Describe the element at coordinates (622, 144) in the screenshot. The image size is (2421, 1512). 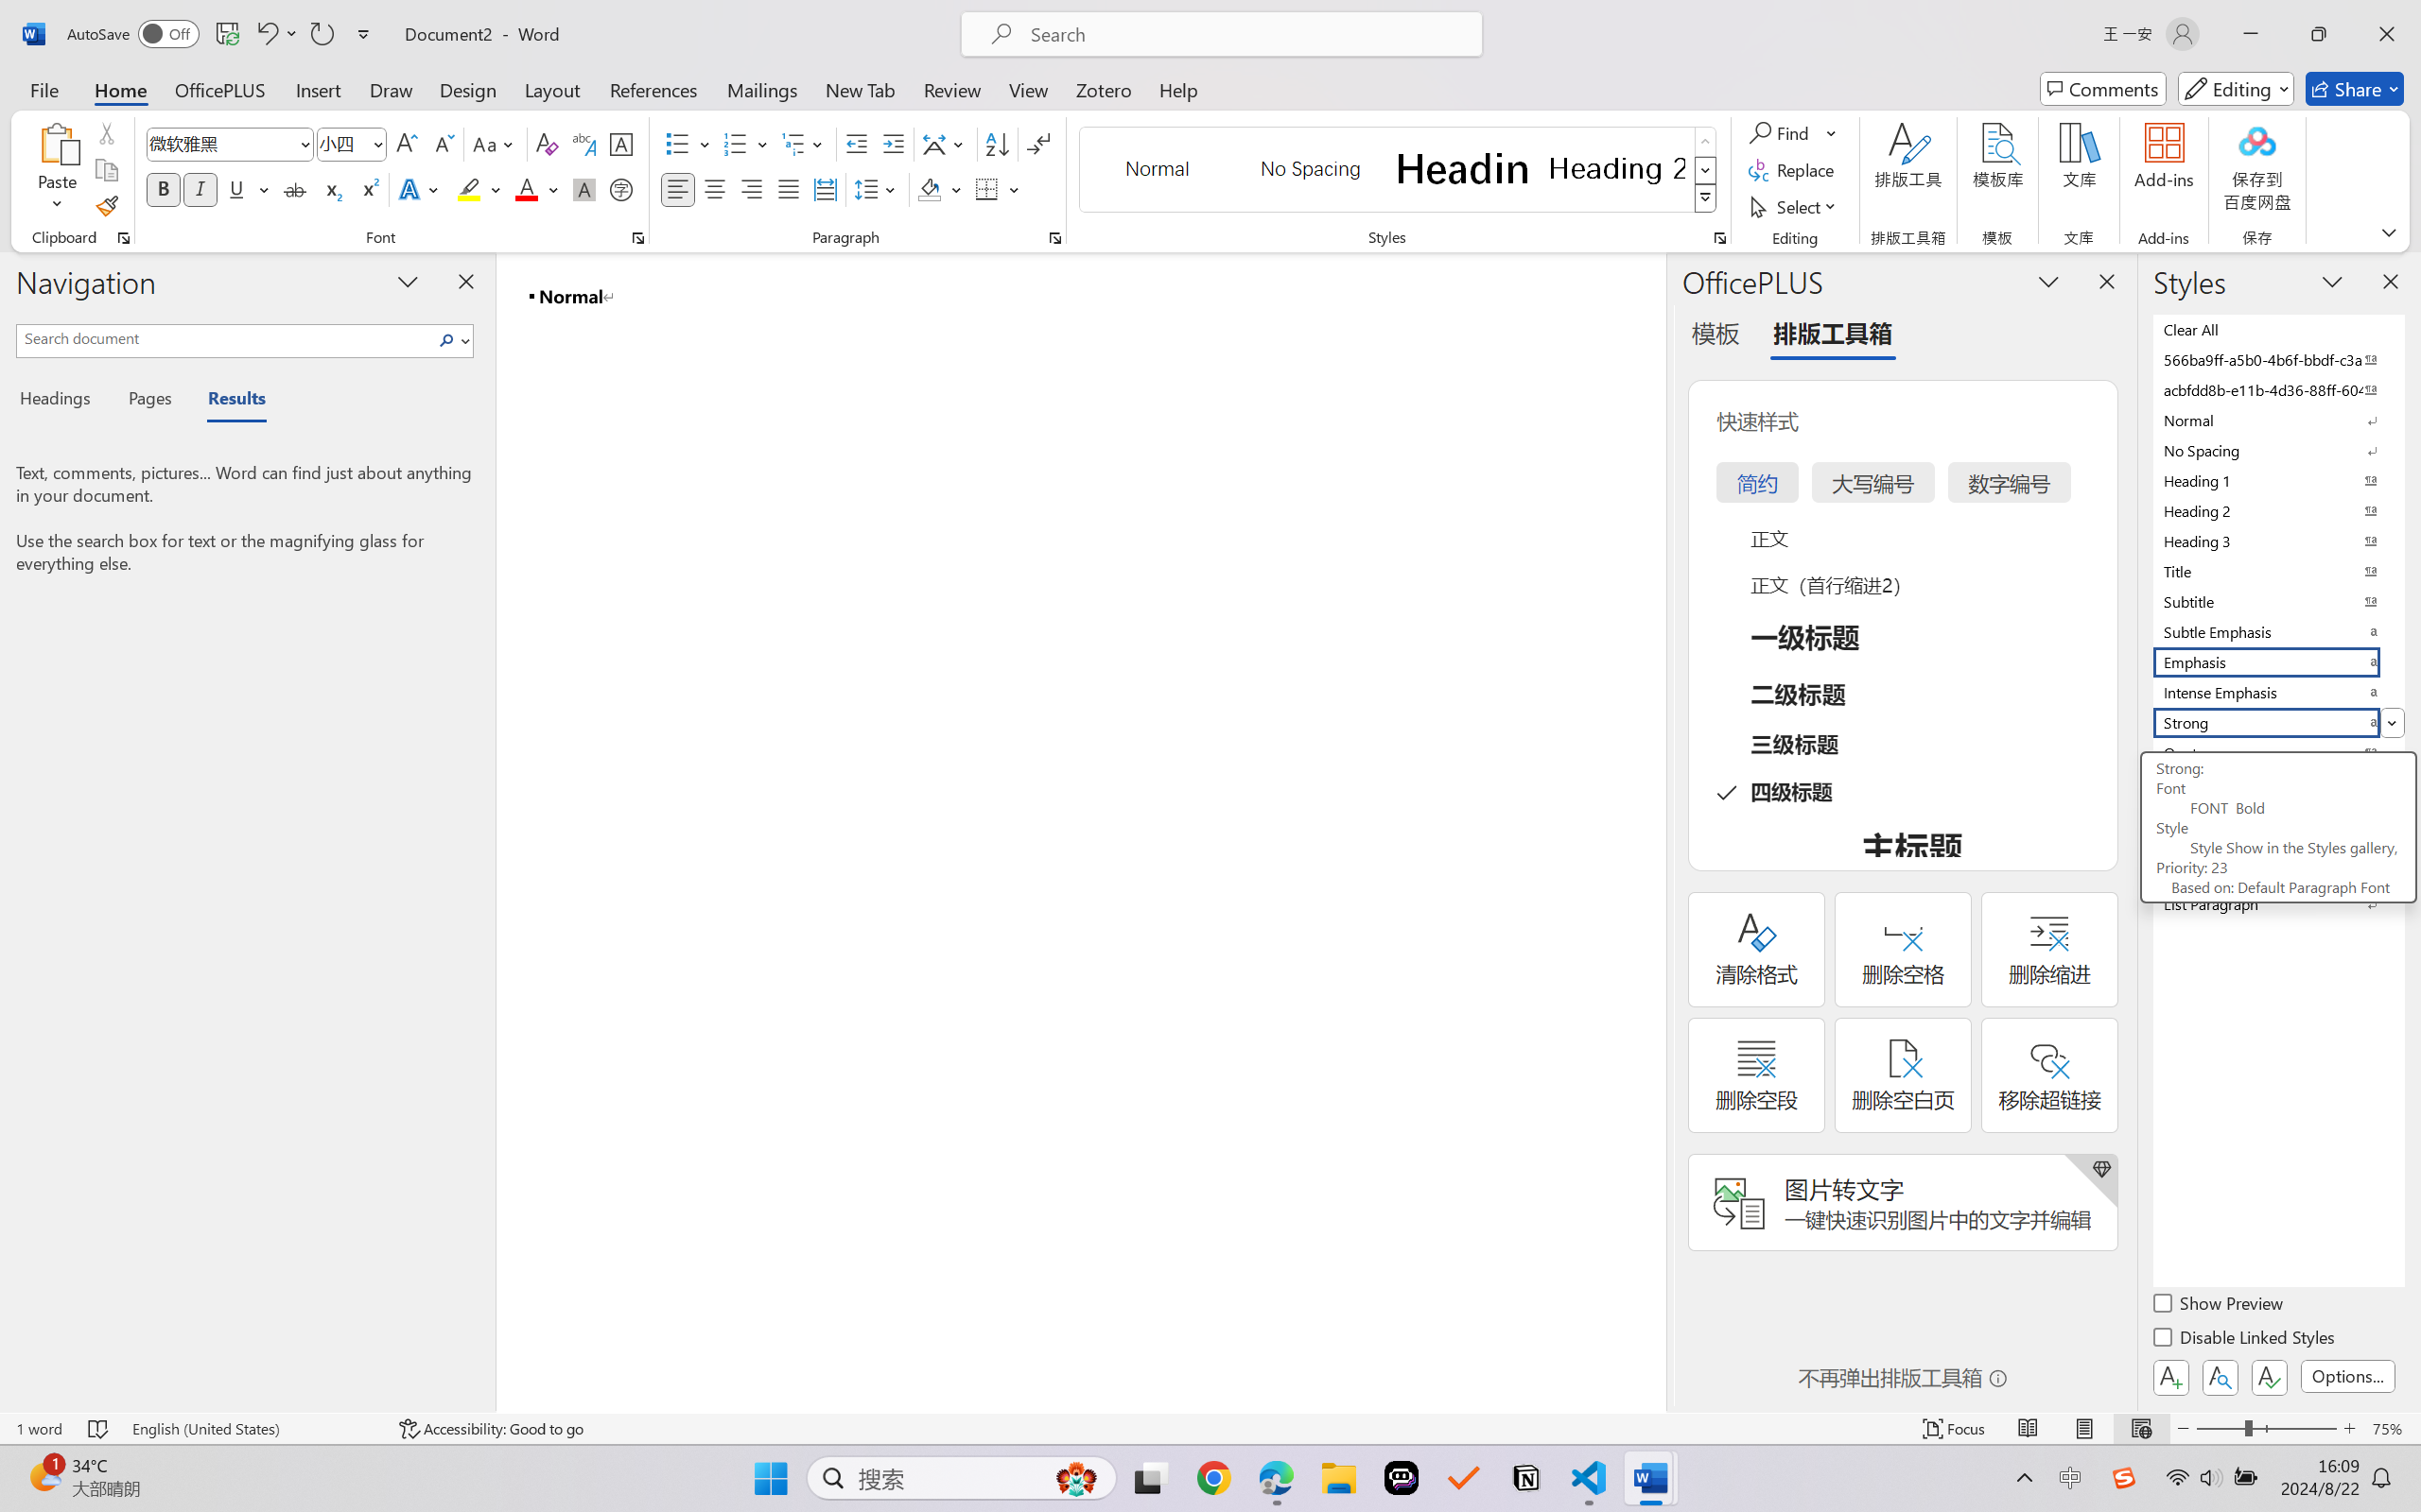
I see `Character Border` at that location.